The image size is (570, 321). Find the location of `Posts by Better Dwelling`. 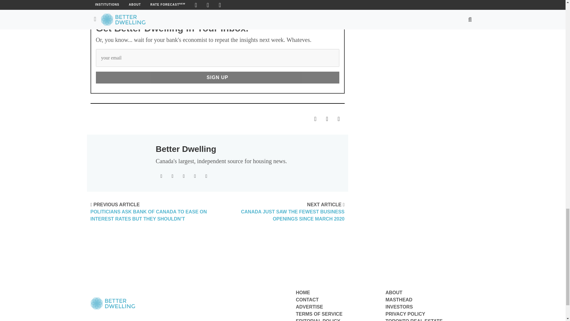

Posts by Better Dwelling is located at coordinates (186, 149).